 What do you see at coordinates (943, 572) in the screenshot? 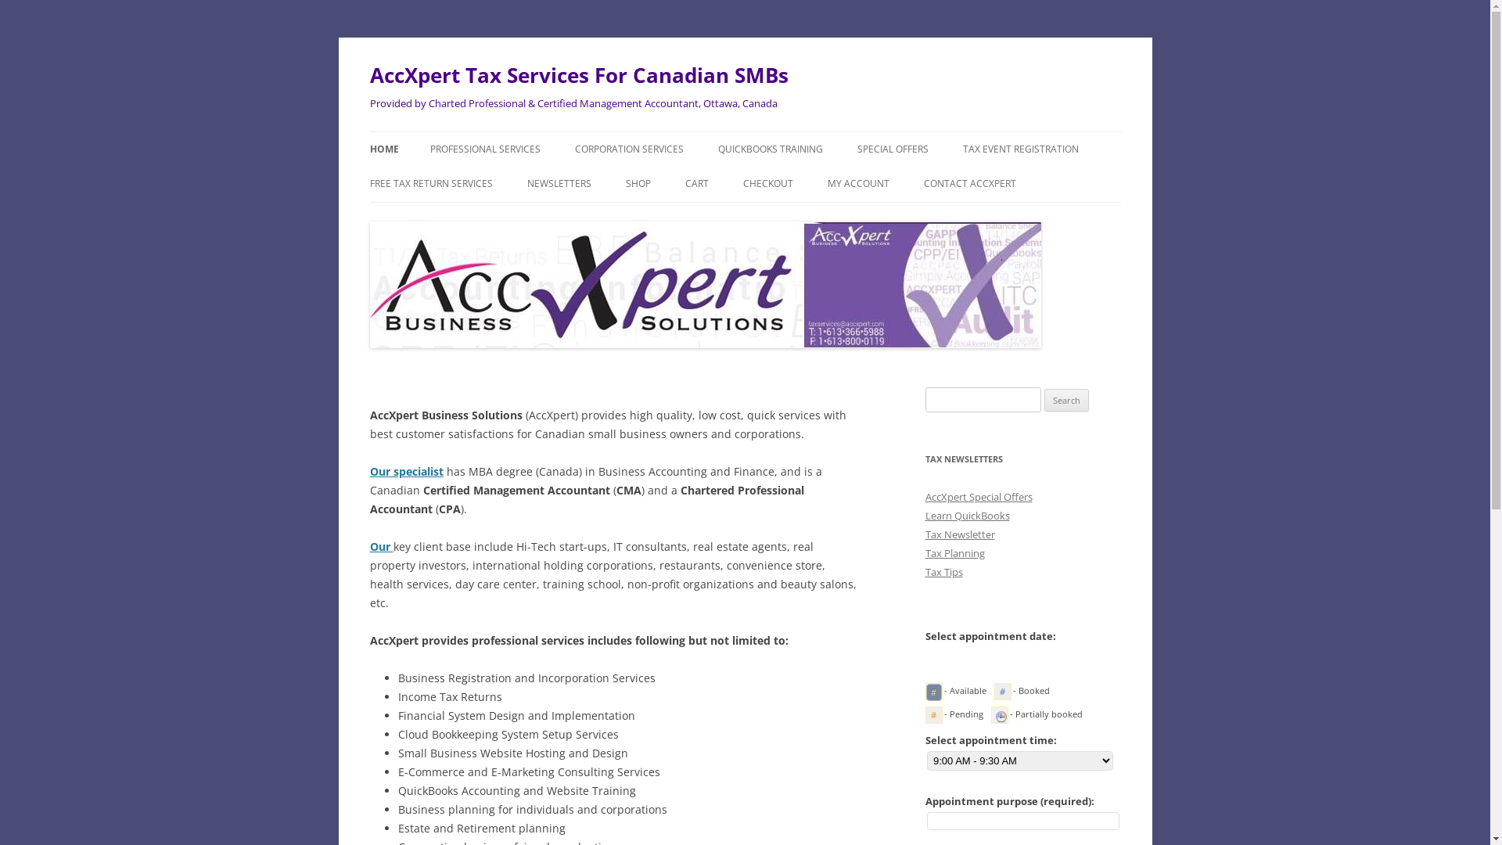
I see `Tax Tips` at bounding box center [943, 572].